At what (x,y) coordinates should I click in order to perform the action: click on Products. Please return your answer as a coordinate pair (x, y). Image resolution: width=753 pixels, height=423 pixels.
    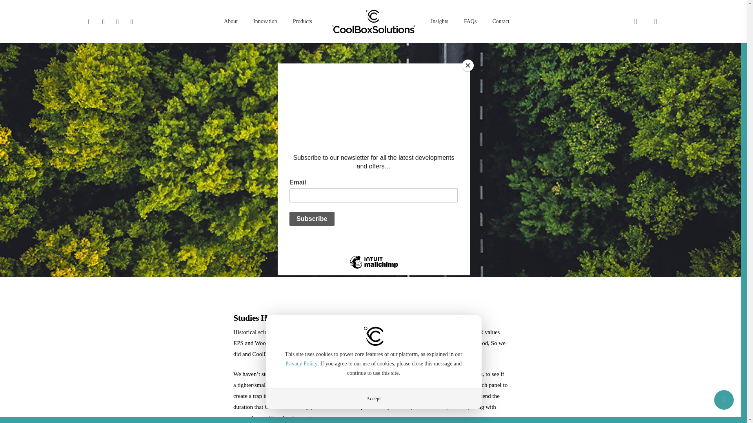
    Looking at the image, I should click on (303, 21).